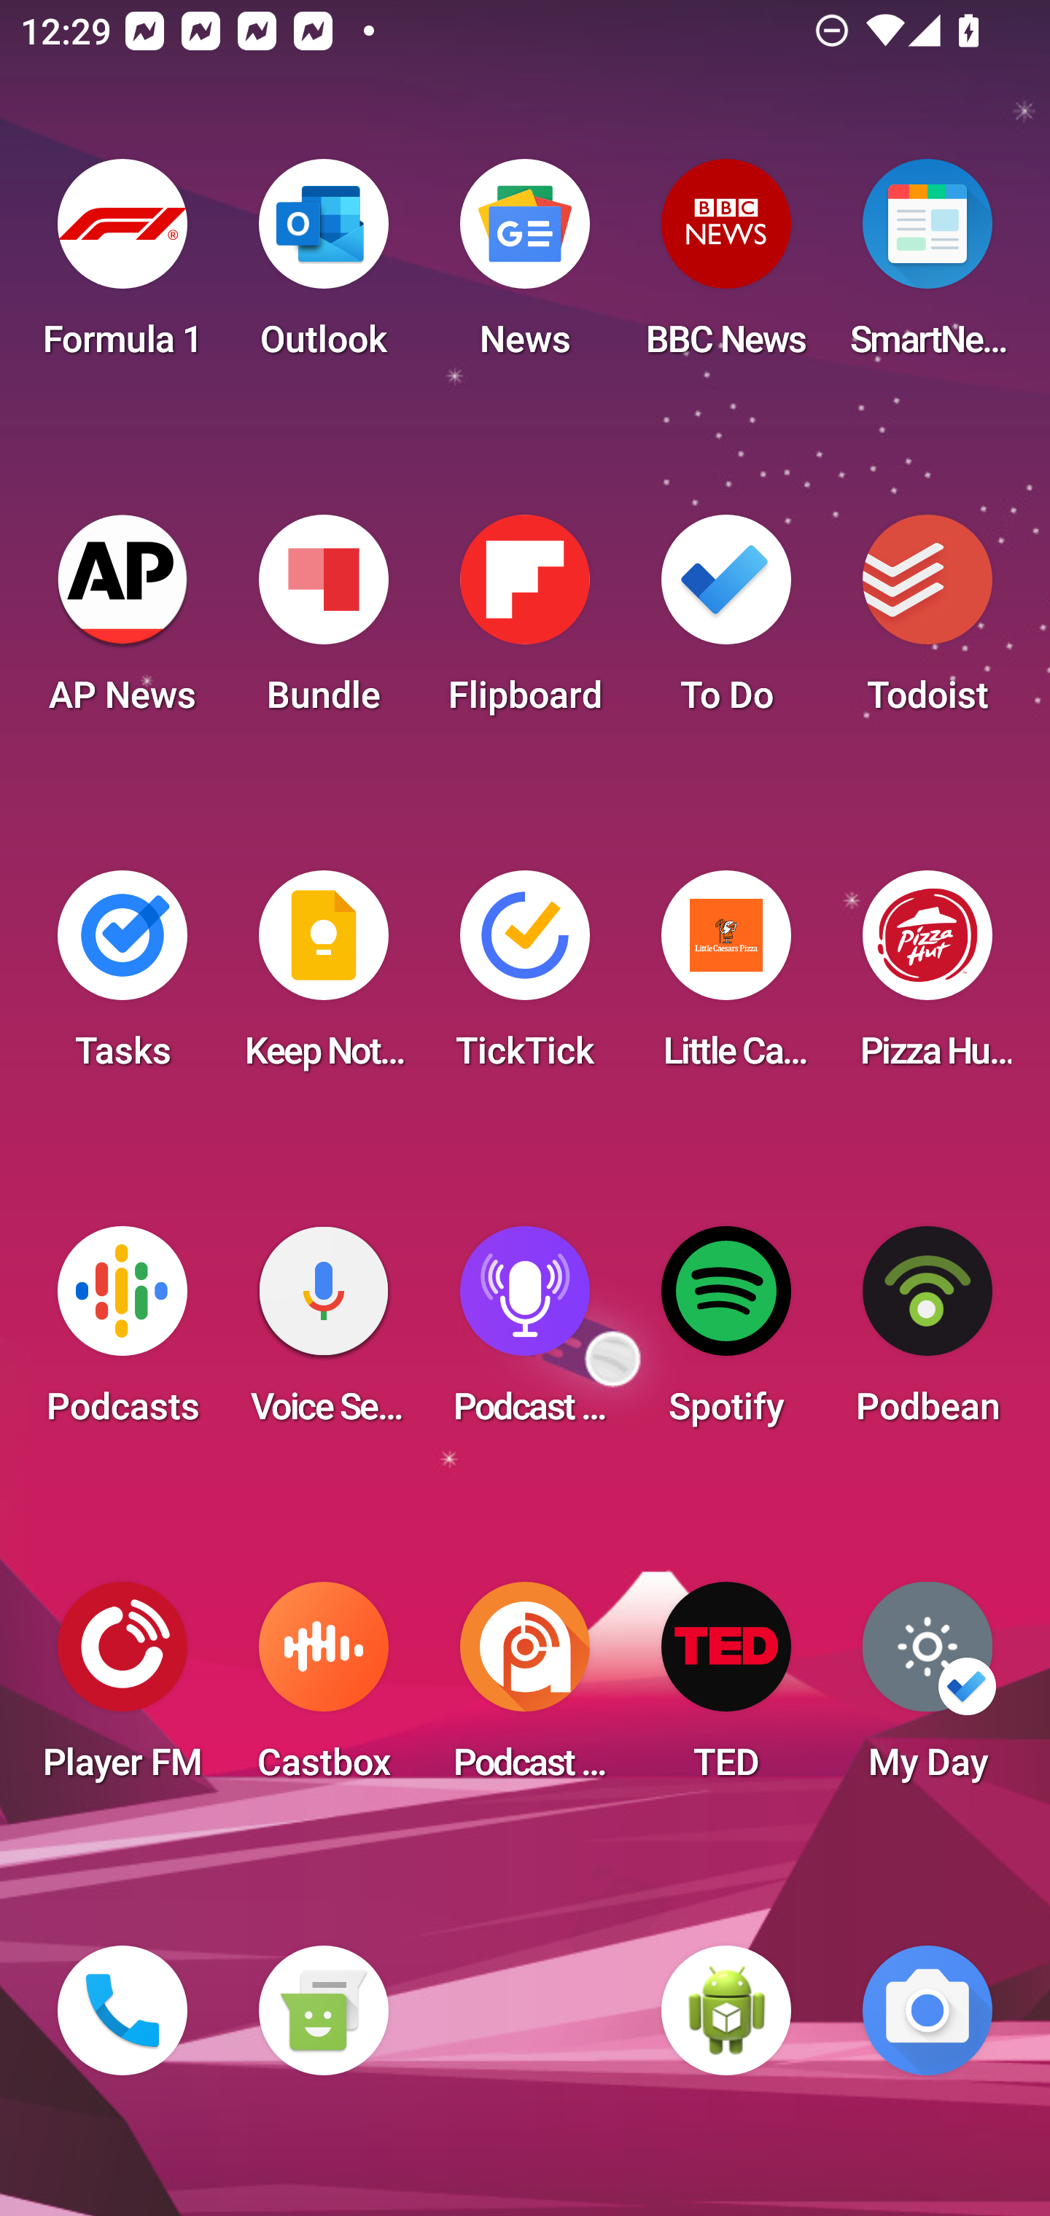 This screenshot has width=1050, height=2216. What do you see at coordinates (525, 267) in the screenshot?
I see `News` at bounding box center [525, 267].